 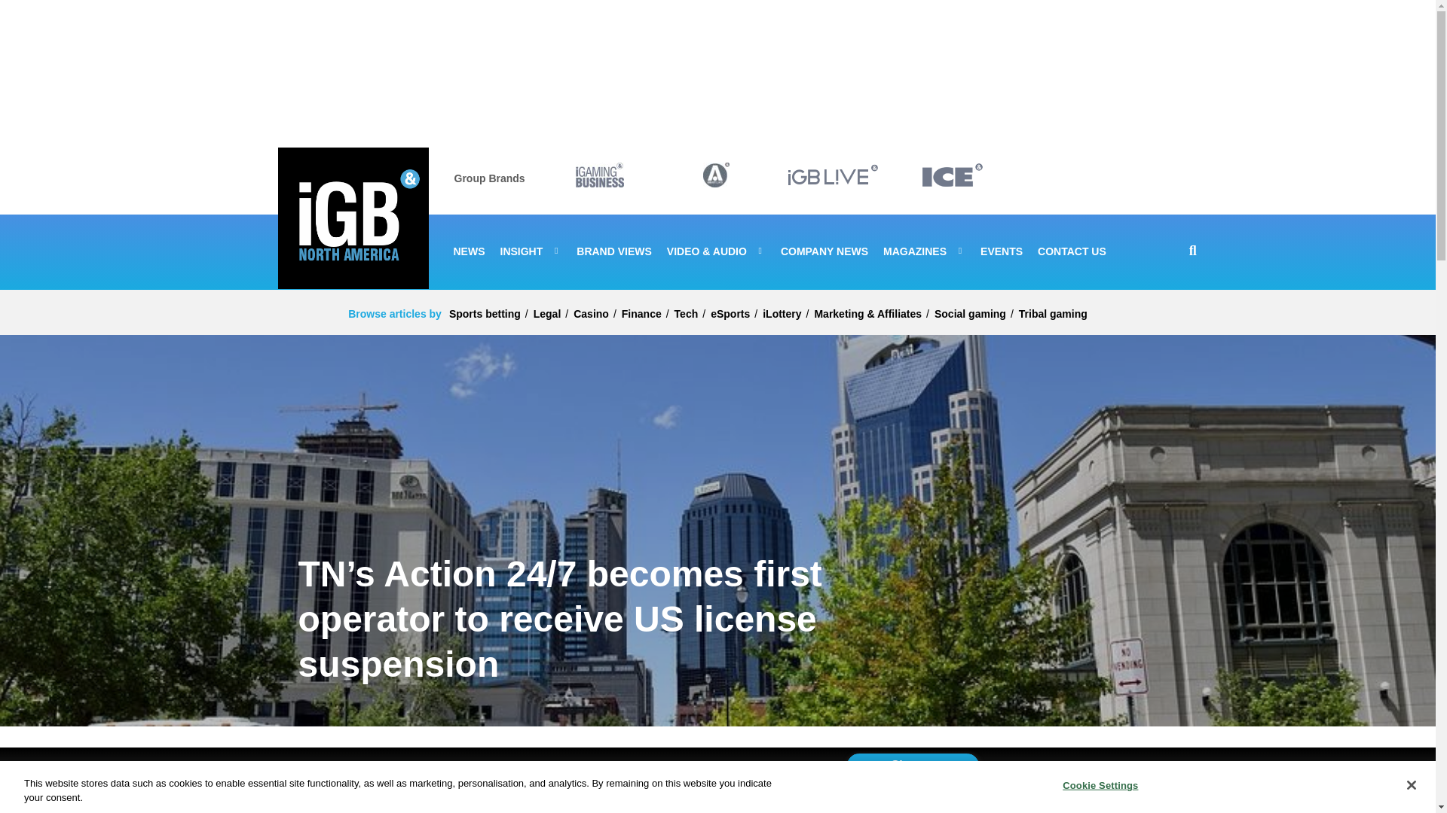 What do you see at coordinates (531, 250) in the screenshot?
I see `INSIGHT` at bounding box center [531, 250].